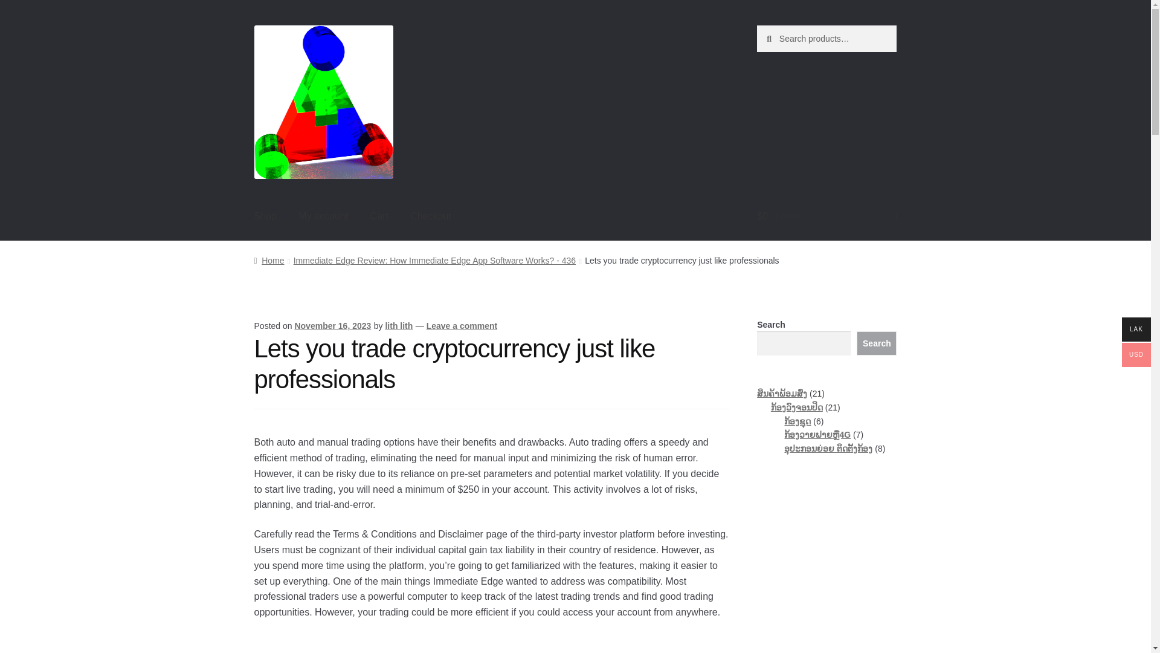 The height and width of the screenshot is (653, 1160). Describe the element at coordinates (430, 216) in the screenshot. I see `Checkout` at that location.